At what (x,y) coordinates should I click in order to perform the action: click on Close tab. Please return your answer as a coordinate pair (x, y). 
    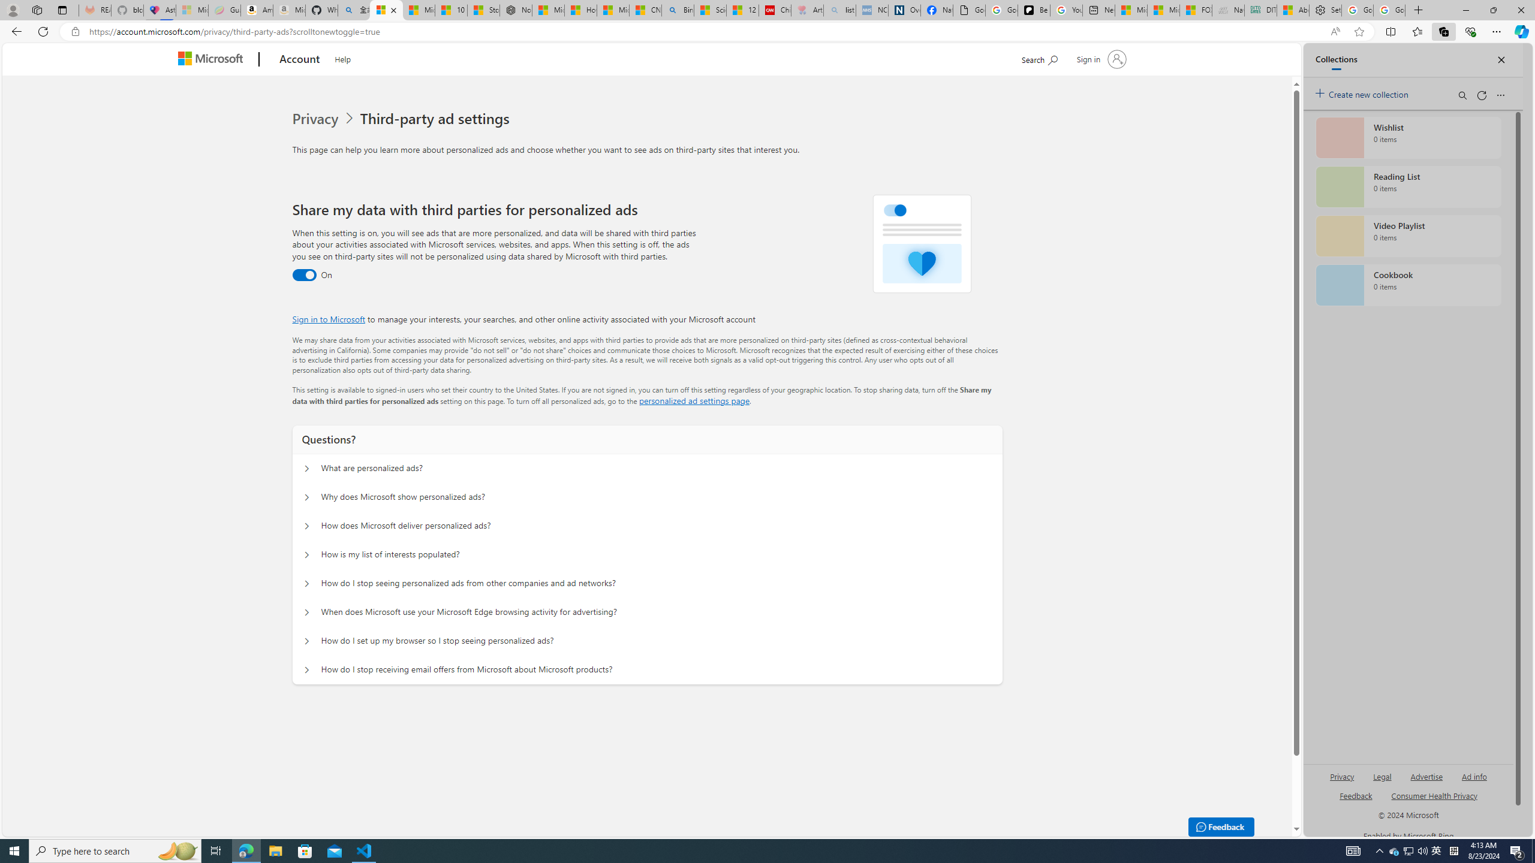
    Looking at the image, I should click on (393, 10).